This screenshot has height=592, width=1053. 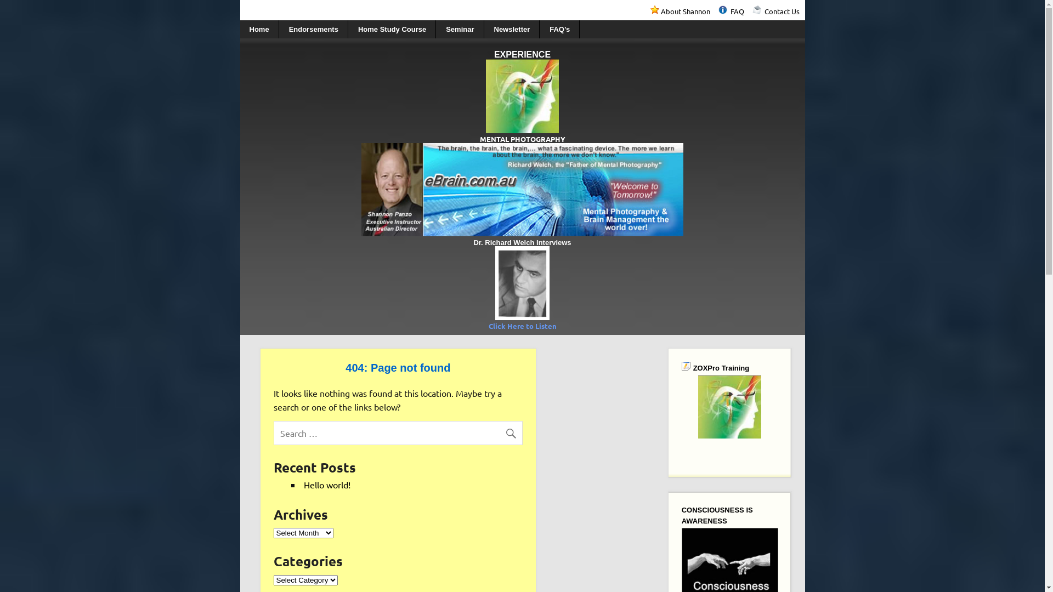 What do you see at coordinates (327, 485) in the screenshot?
I see `Hello world!` at bounding box center [327, 485].